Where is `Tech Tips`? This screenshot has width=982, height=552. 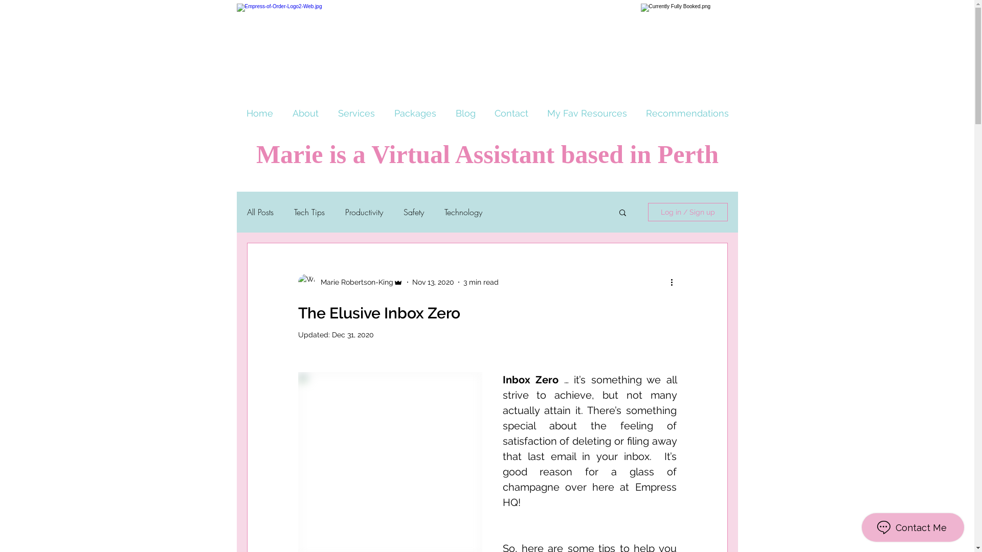
Tech Tips is located at coordinates (309, 212).